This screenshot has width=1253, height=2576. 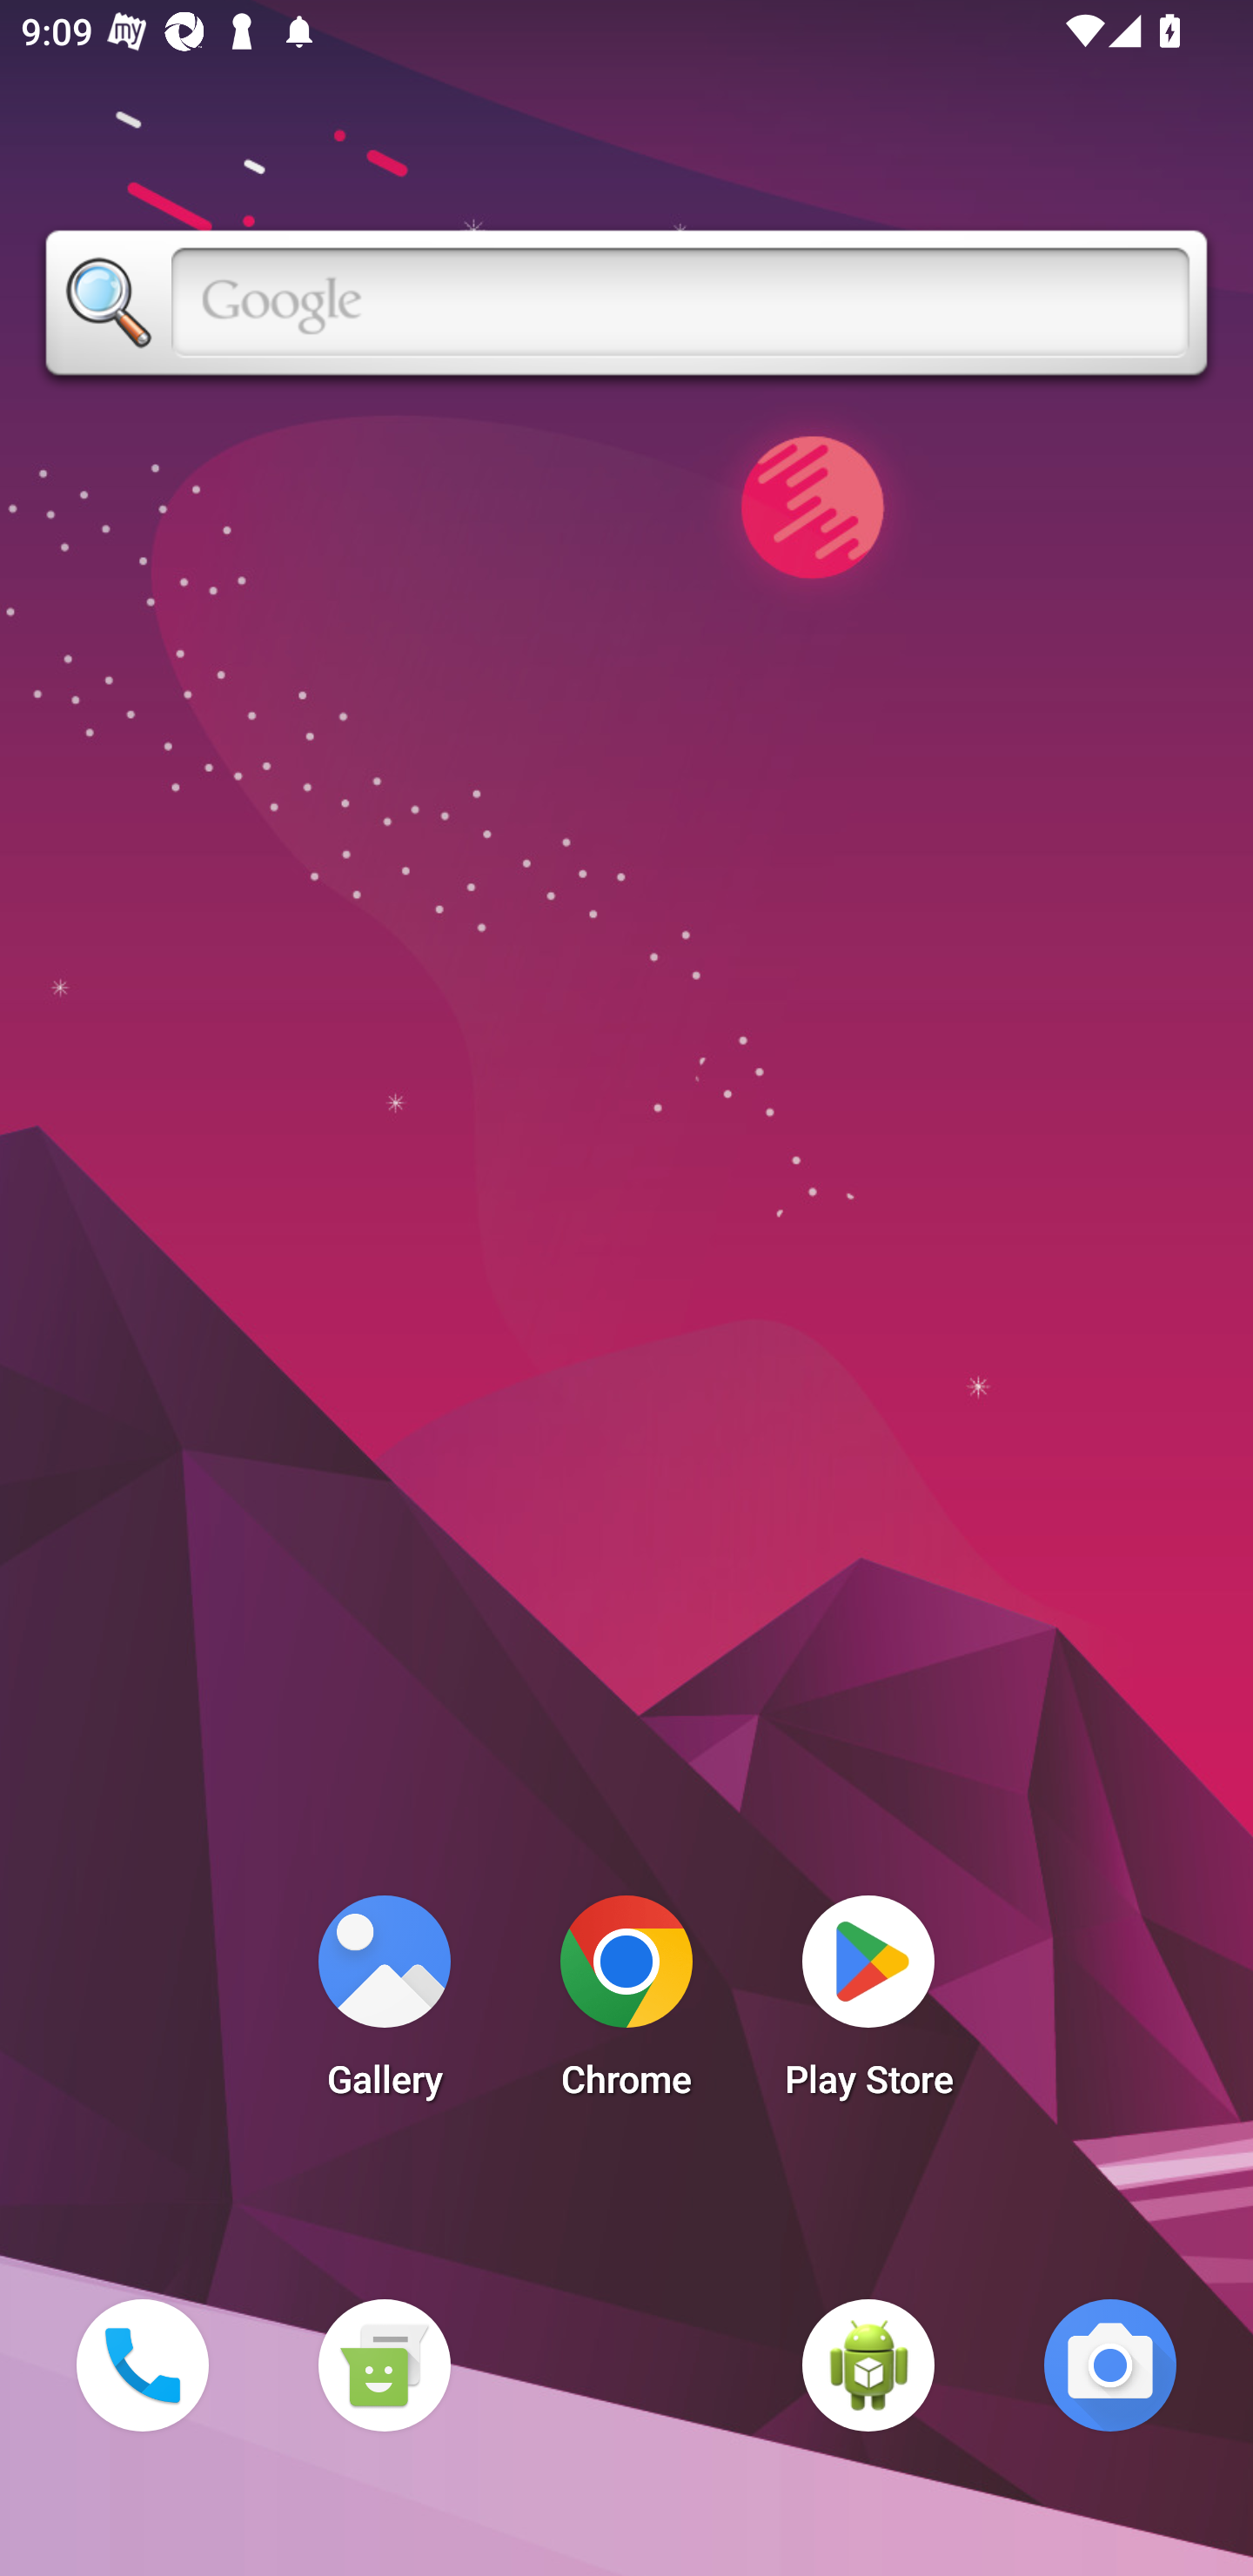 What do you see at coordinates (1110, 2365) in the screenshot?
I see `Camera` at bounding box center [1110, 2365].